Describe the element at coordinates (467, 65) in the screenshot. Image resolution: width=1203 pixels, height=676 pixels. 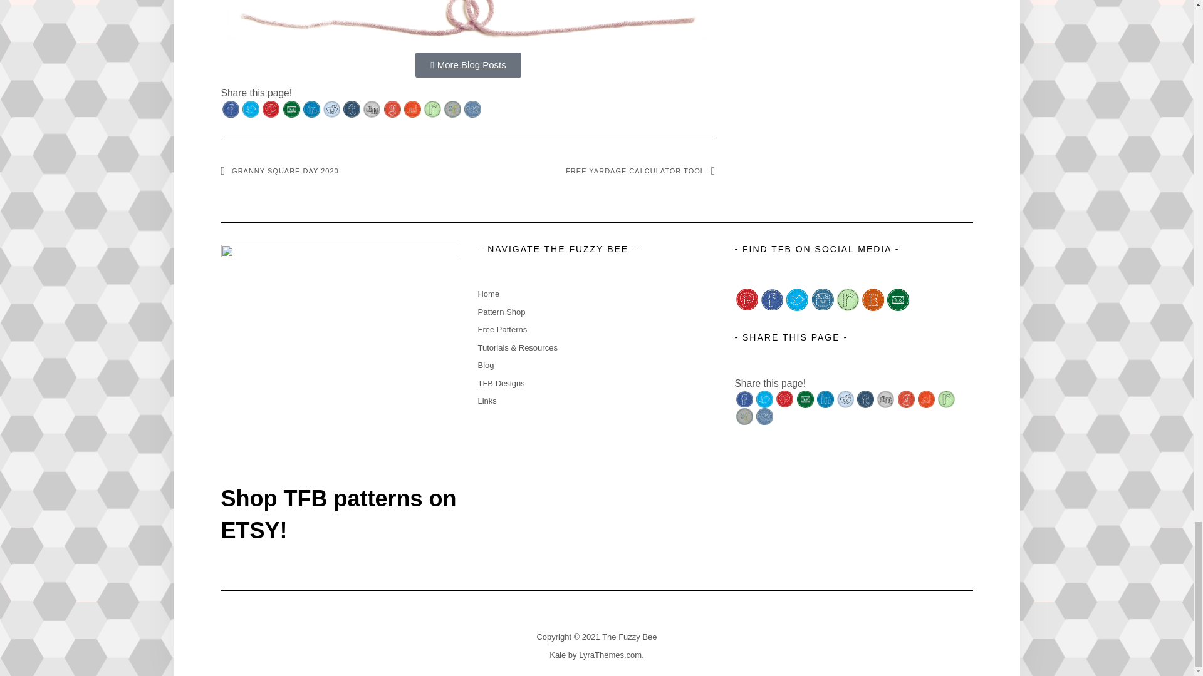
I see `More Blog Posts` at that location.